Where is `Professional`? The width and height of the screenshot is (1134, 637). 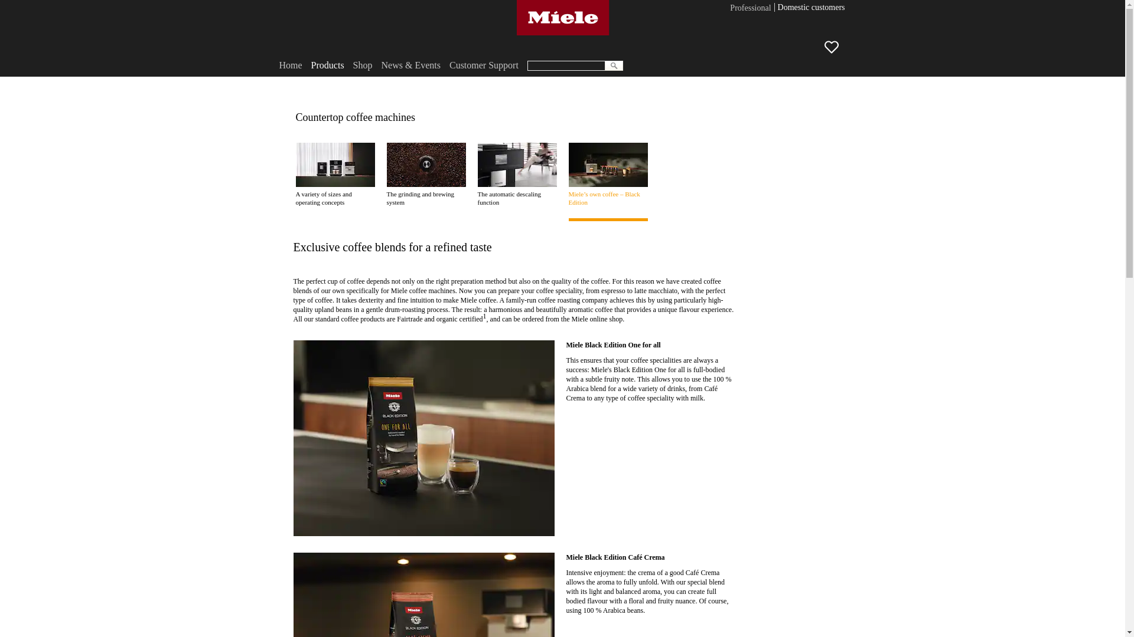
Professional is located at coordinates (750, 8).